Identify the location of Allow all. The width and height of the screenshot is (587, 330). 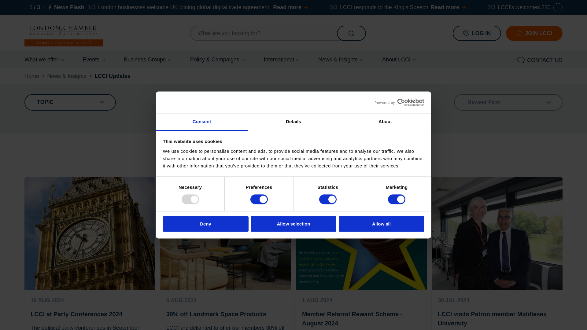
(382, 224).